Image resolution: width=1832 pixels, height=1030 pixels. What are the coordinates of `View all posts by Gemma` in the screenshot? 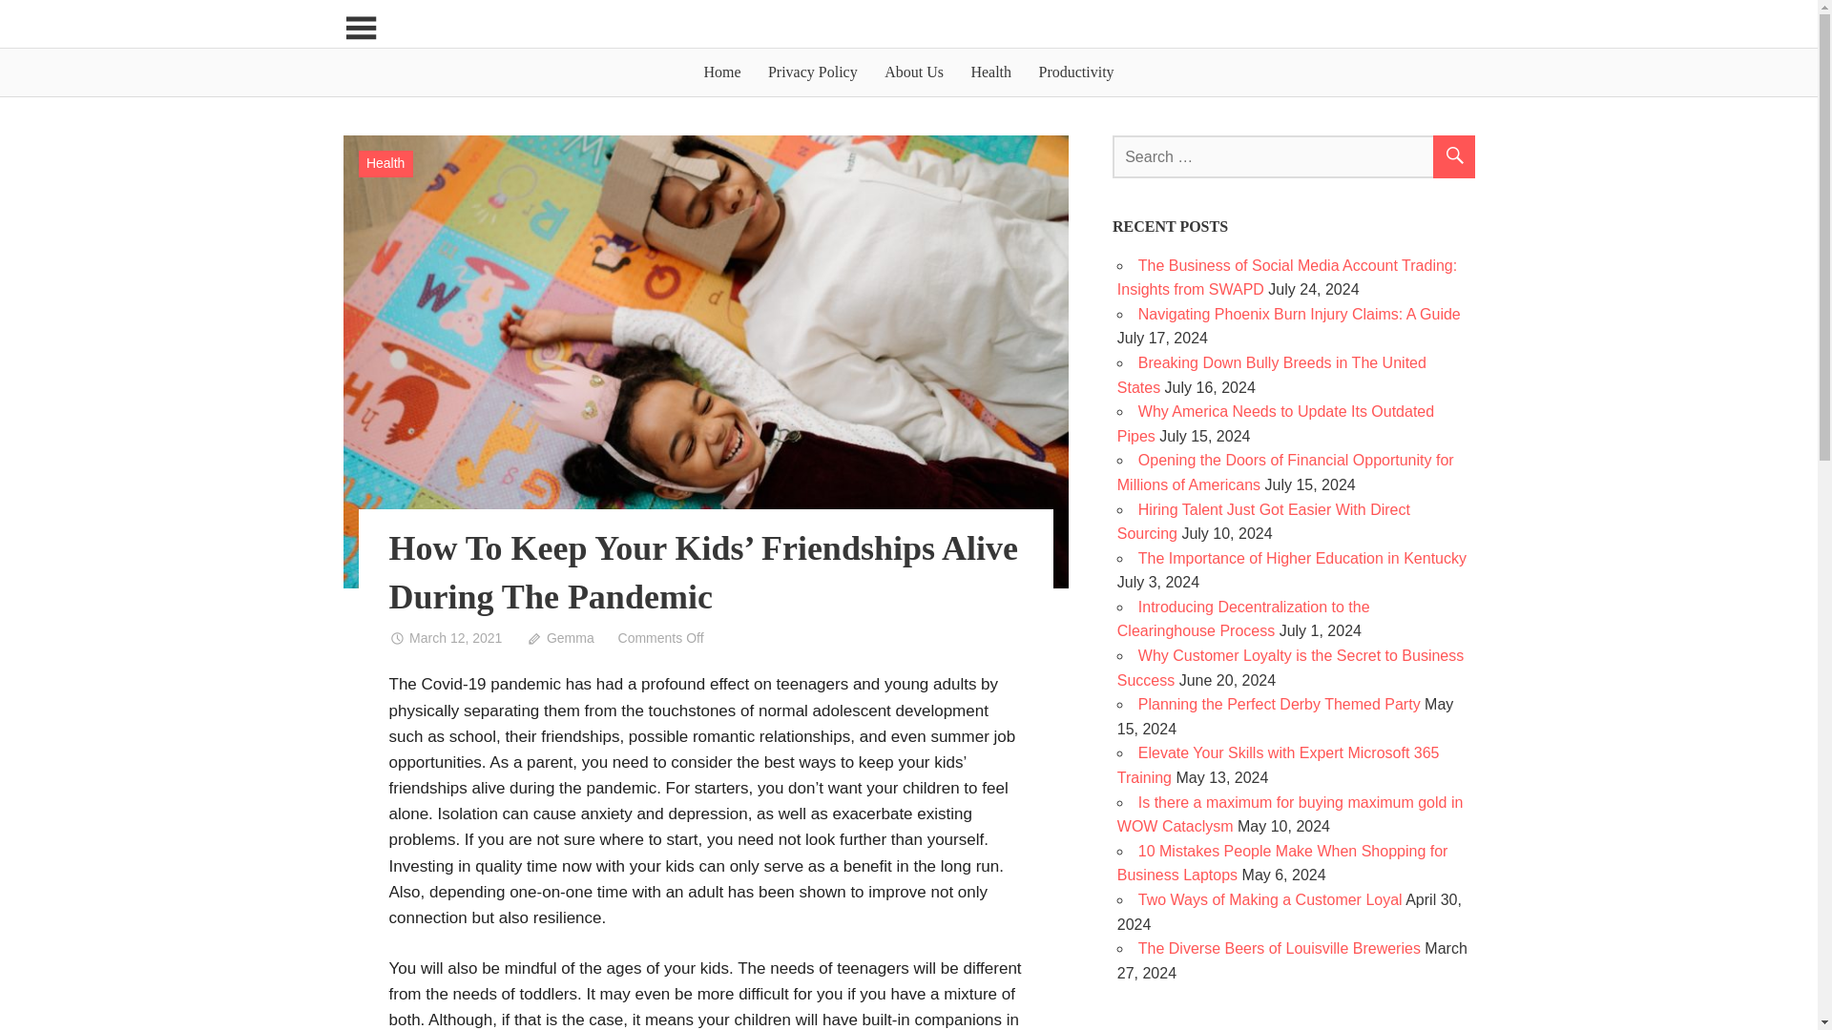 It's located at (559, 637).